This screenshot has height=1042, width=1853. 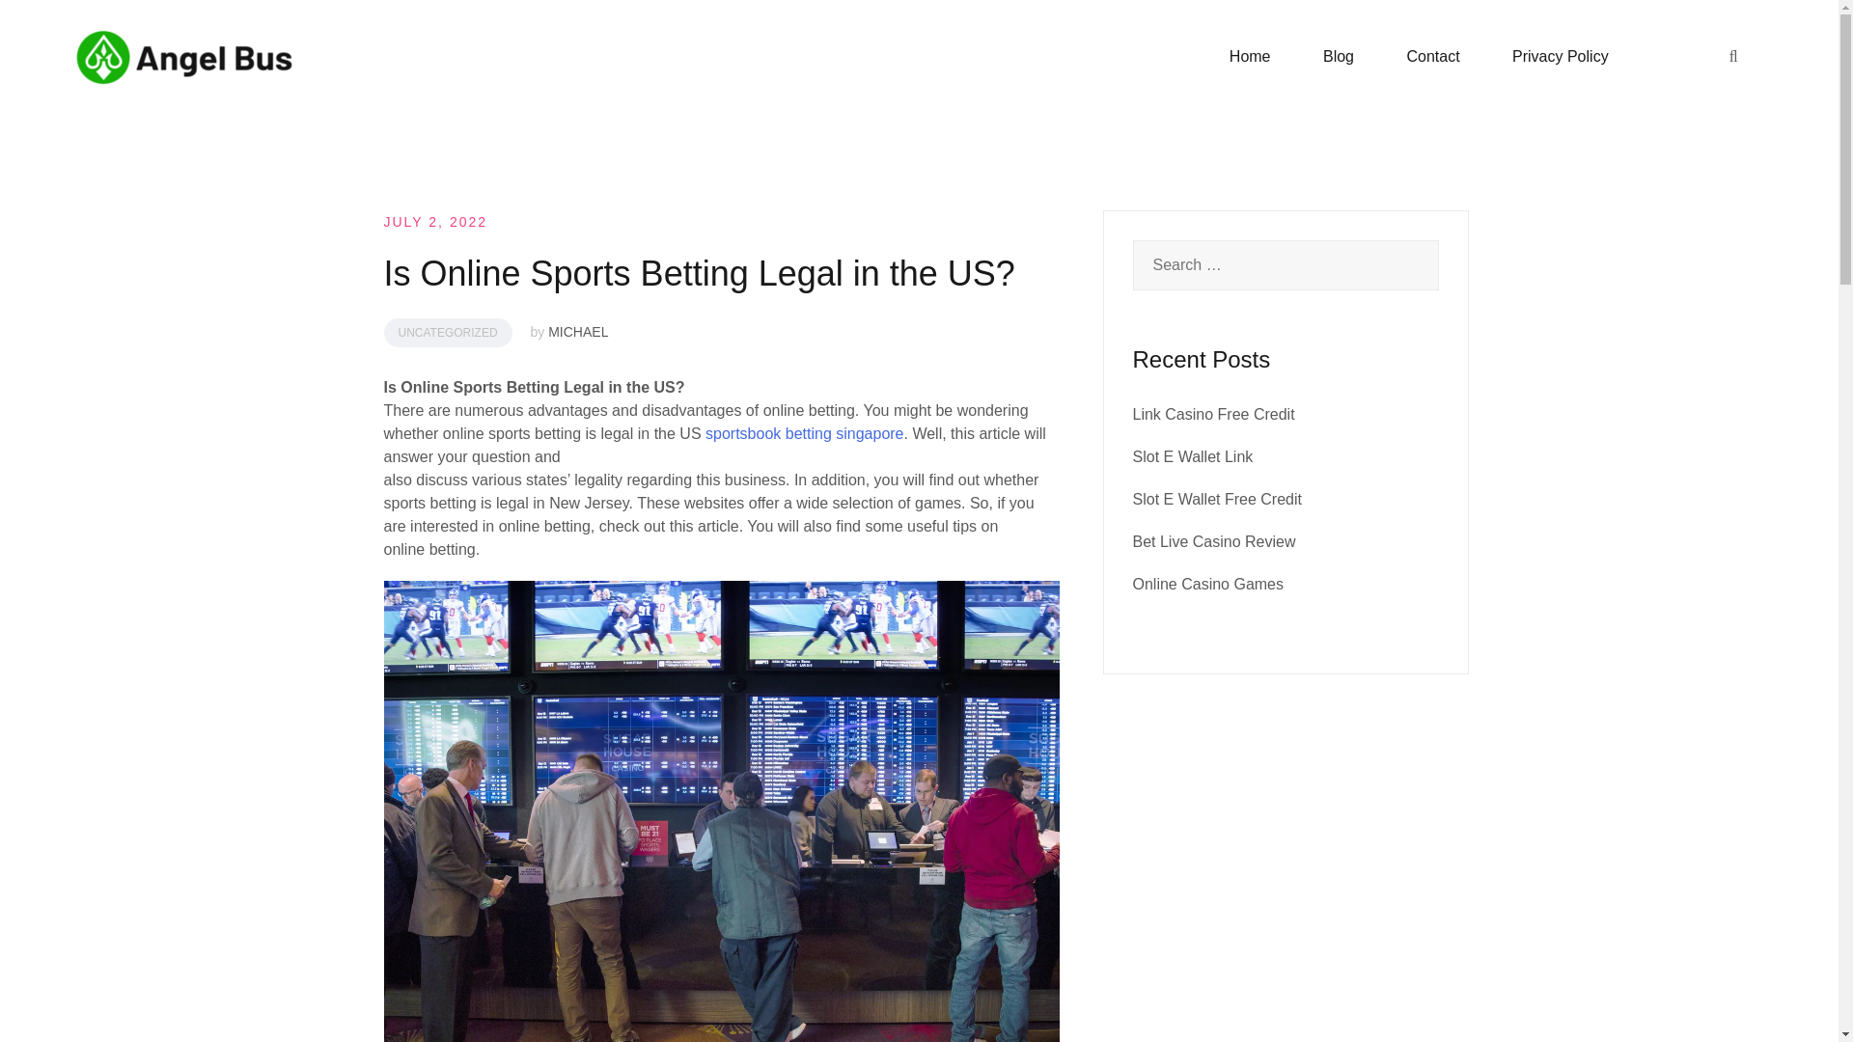 What do you see at coordinates (1208, 585) in the screenshot?
I see `Online Casino Games` at bounding box center [1208, 585].